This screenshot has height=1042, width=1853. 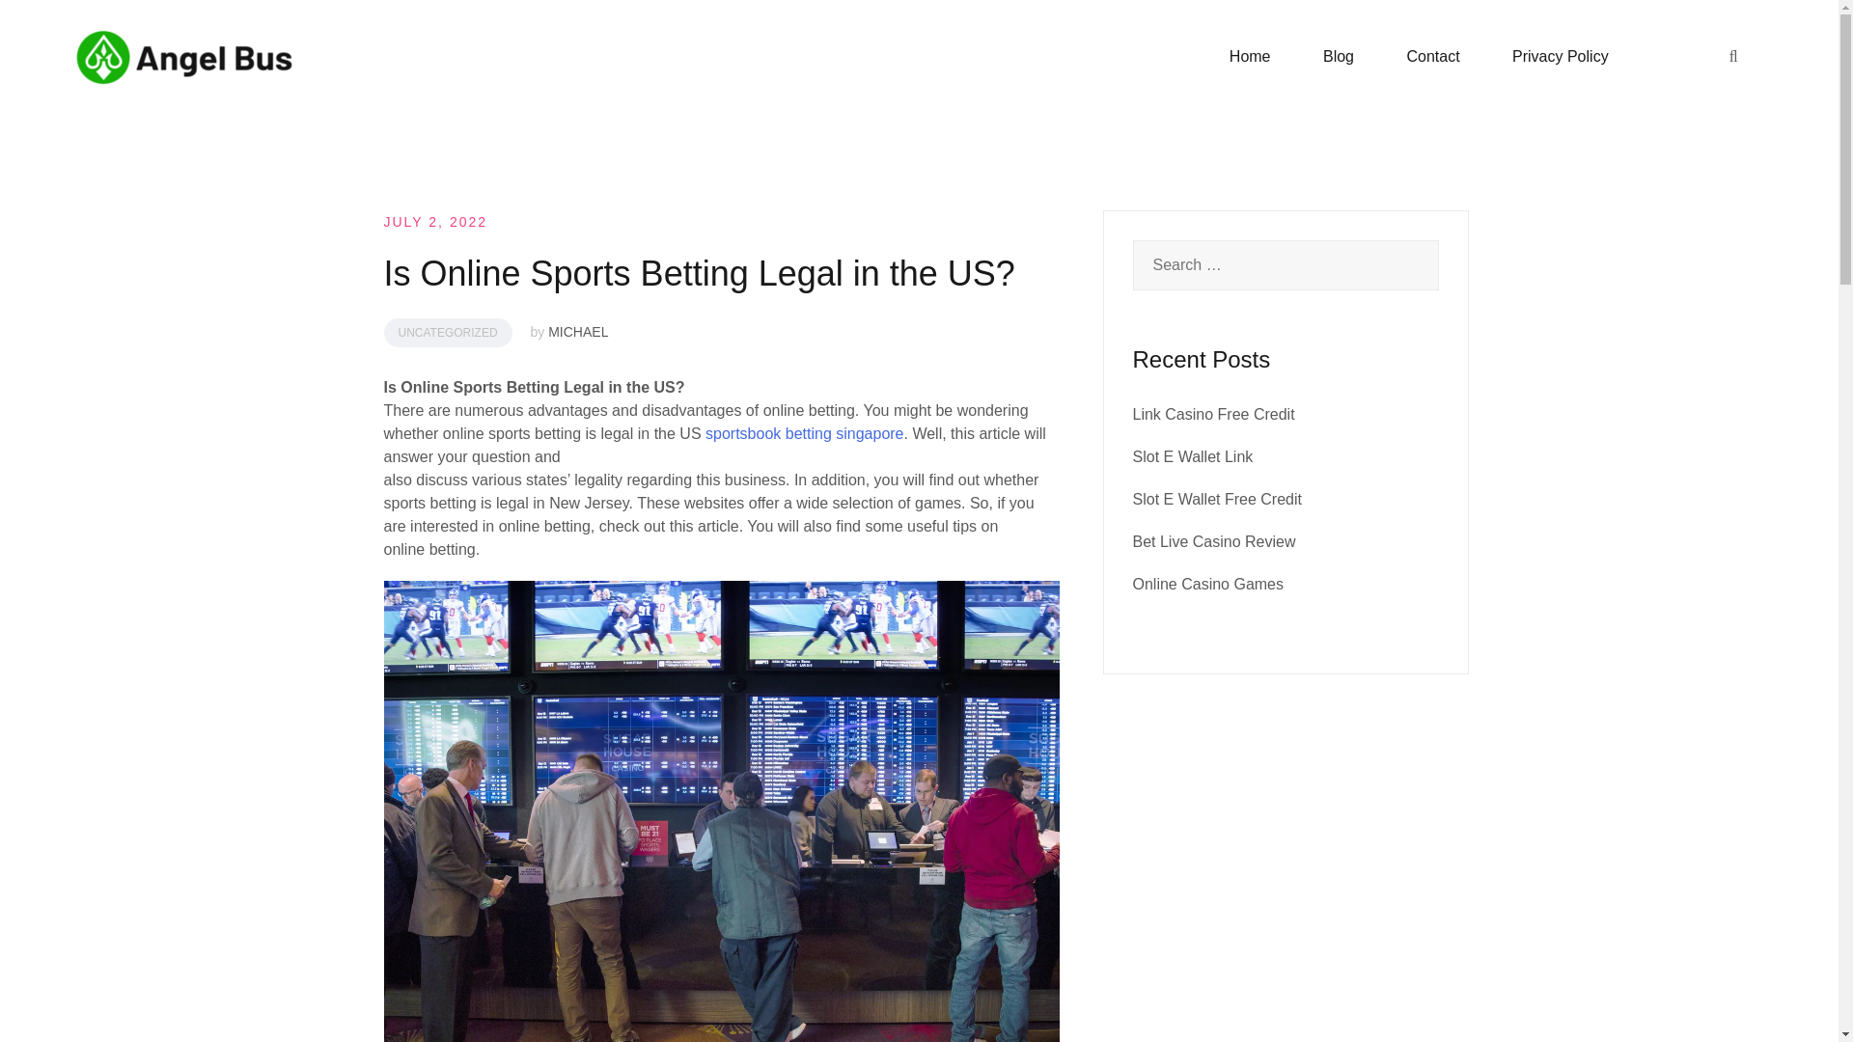 What do you see at coordinates (1208, 585) in the screenshot?
I see `Online Casino Games` at bounding box center [1208, 585].